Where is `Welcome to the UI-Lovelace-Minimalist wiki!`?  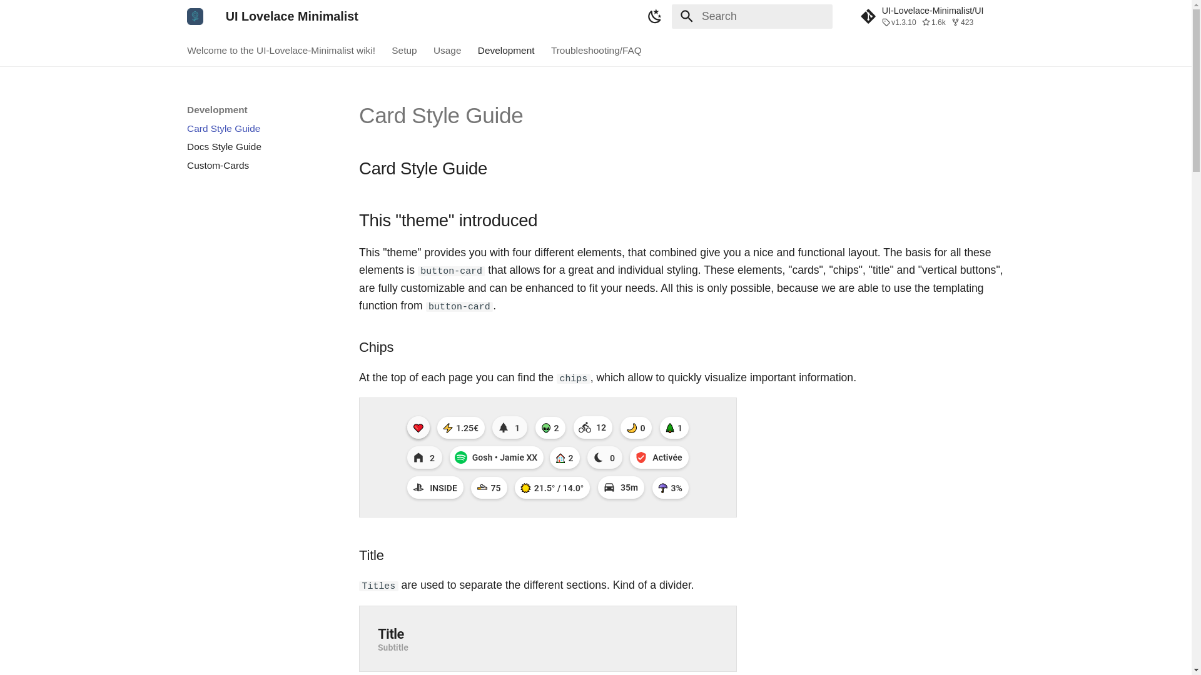 Welcome to the UI-Lovelace-Minimalist wiki! is located at coordinates (281, 50).